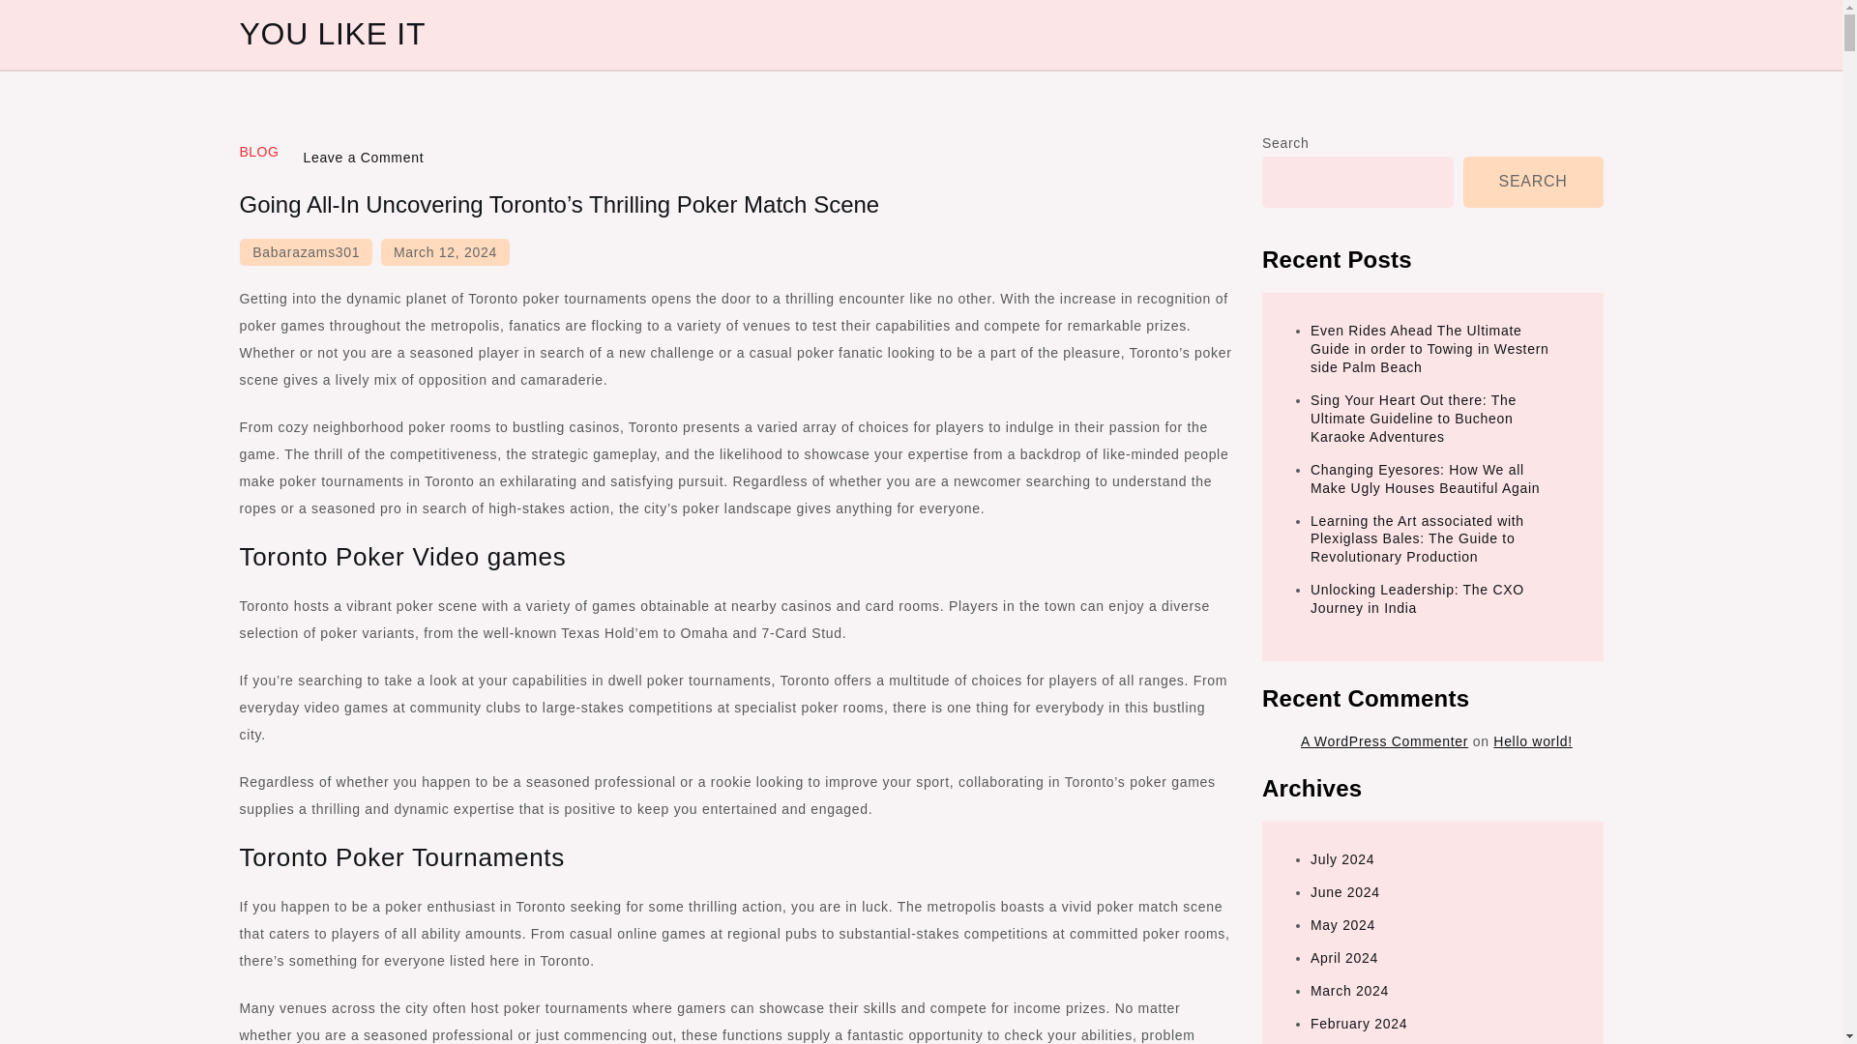 This screenshot has width=1857, height=1044. What do you see at coordinates (1342, 859) in the screenshot?
I see `July 2024` at bounding box center [1342, 859].